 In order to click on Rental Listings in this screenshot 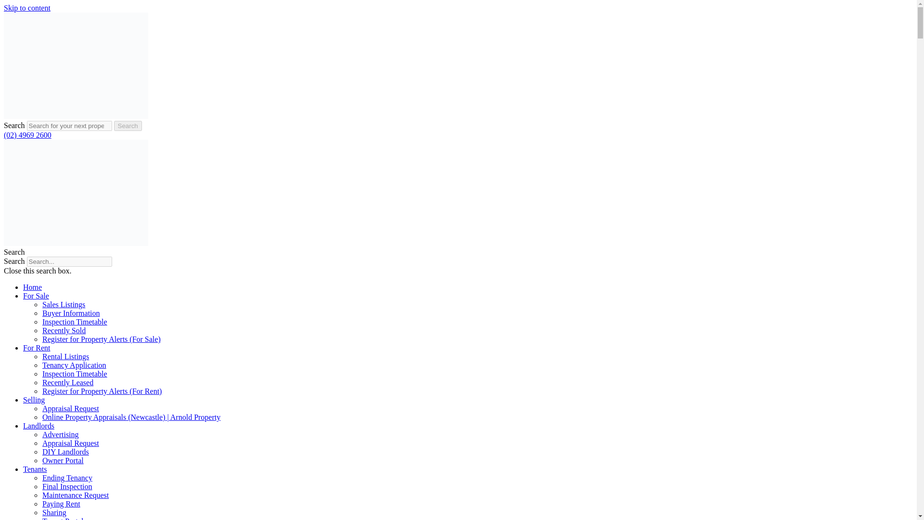, I will do `click(65, 356)`.